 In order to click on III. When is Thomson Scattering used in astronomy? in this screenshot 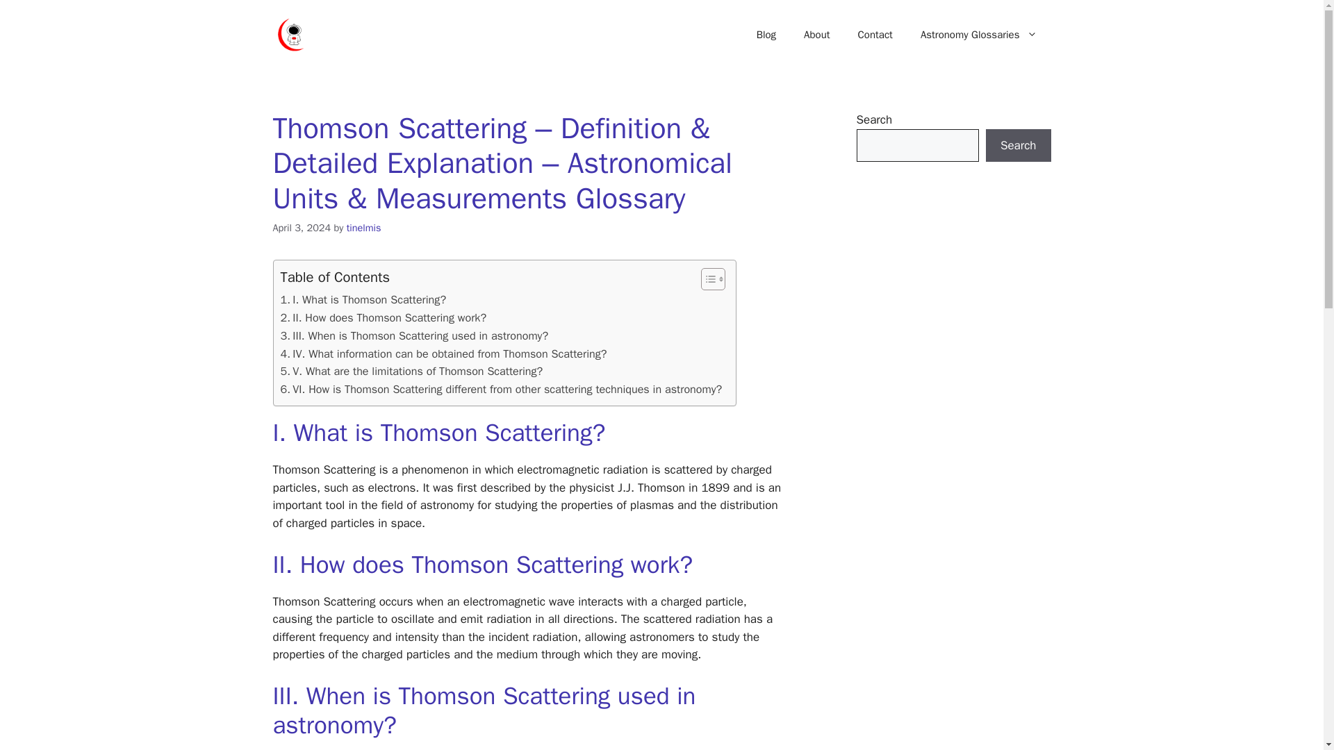, I will do `click(414, 335)`.